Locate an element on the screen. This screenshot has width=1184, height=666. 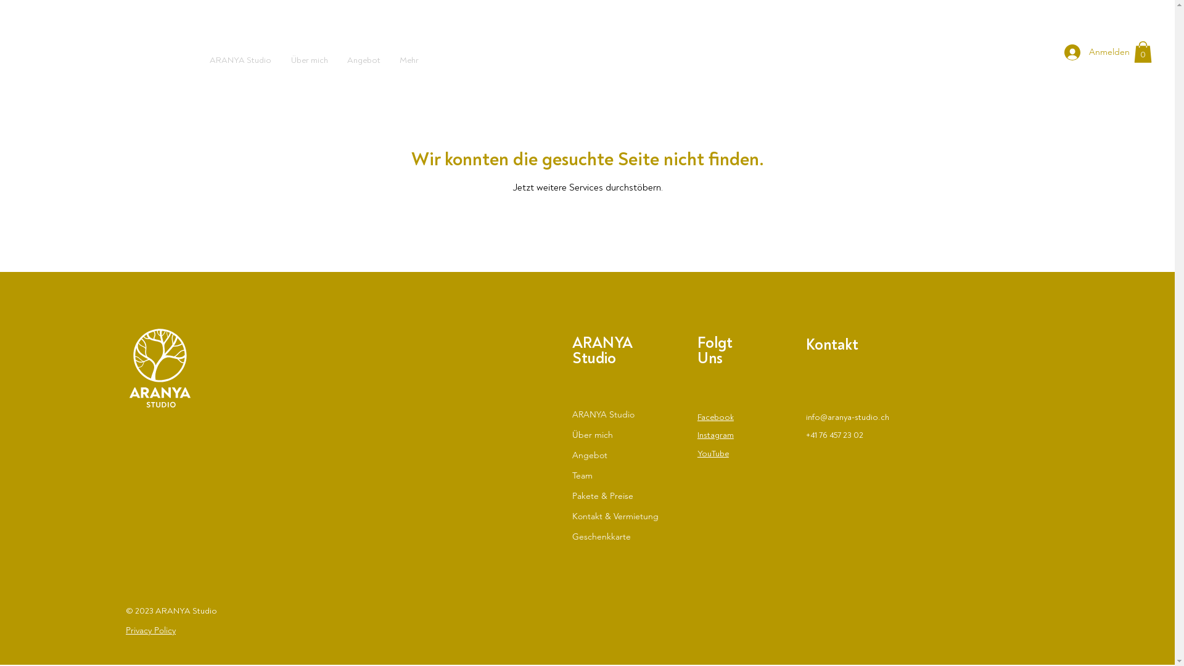
Angebot is located at coordinates (364, 60).